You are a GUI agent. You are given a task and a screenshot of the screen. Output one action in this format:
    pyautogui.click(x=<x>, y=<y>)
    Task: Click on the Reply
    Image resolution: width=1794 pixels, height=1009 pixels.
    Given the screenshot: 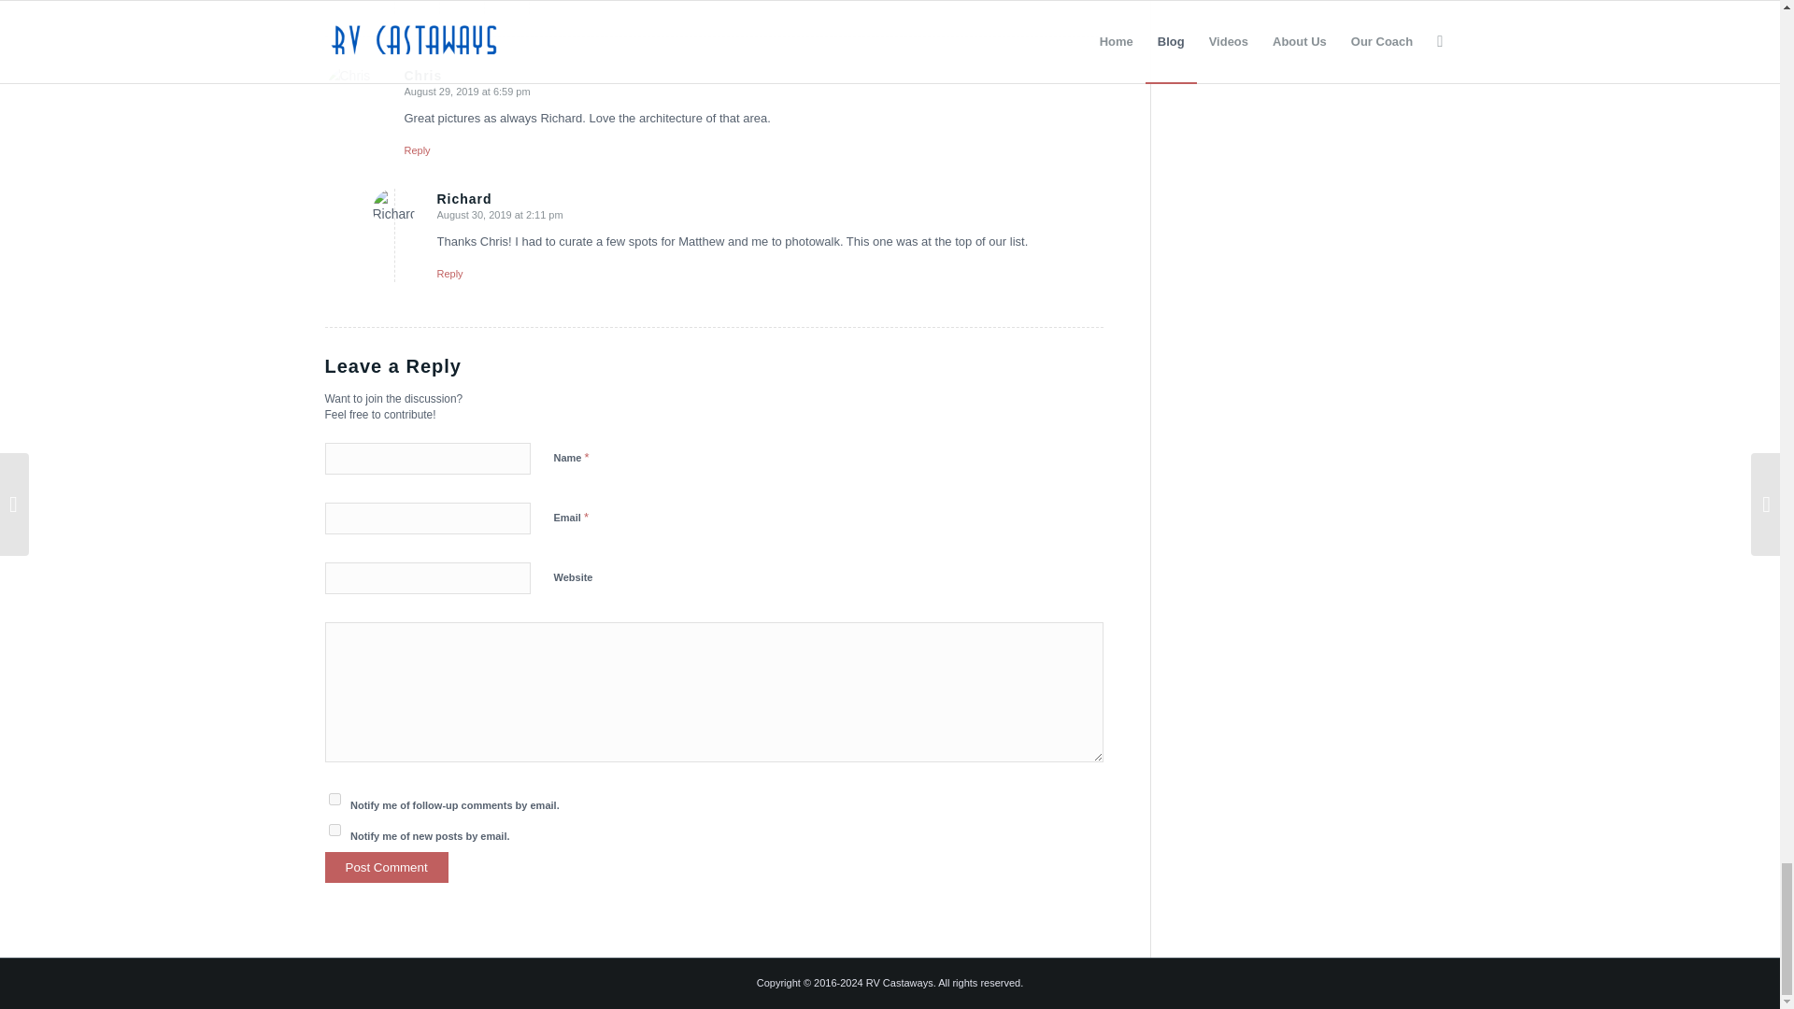 What is the action you would take?
    pyautogui.click(x=450, y=274)
    